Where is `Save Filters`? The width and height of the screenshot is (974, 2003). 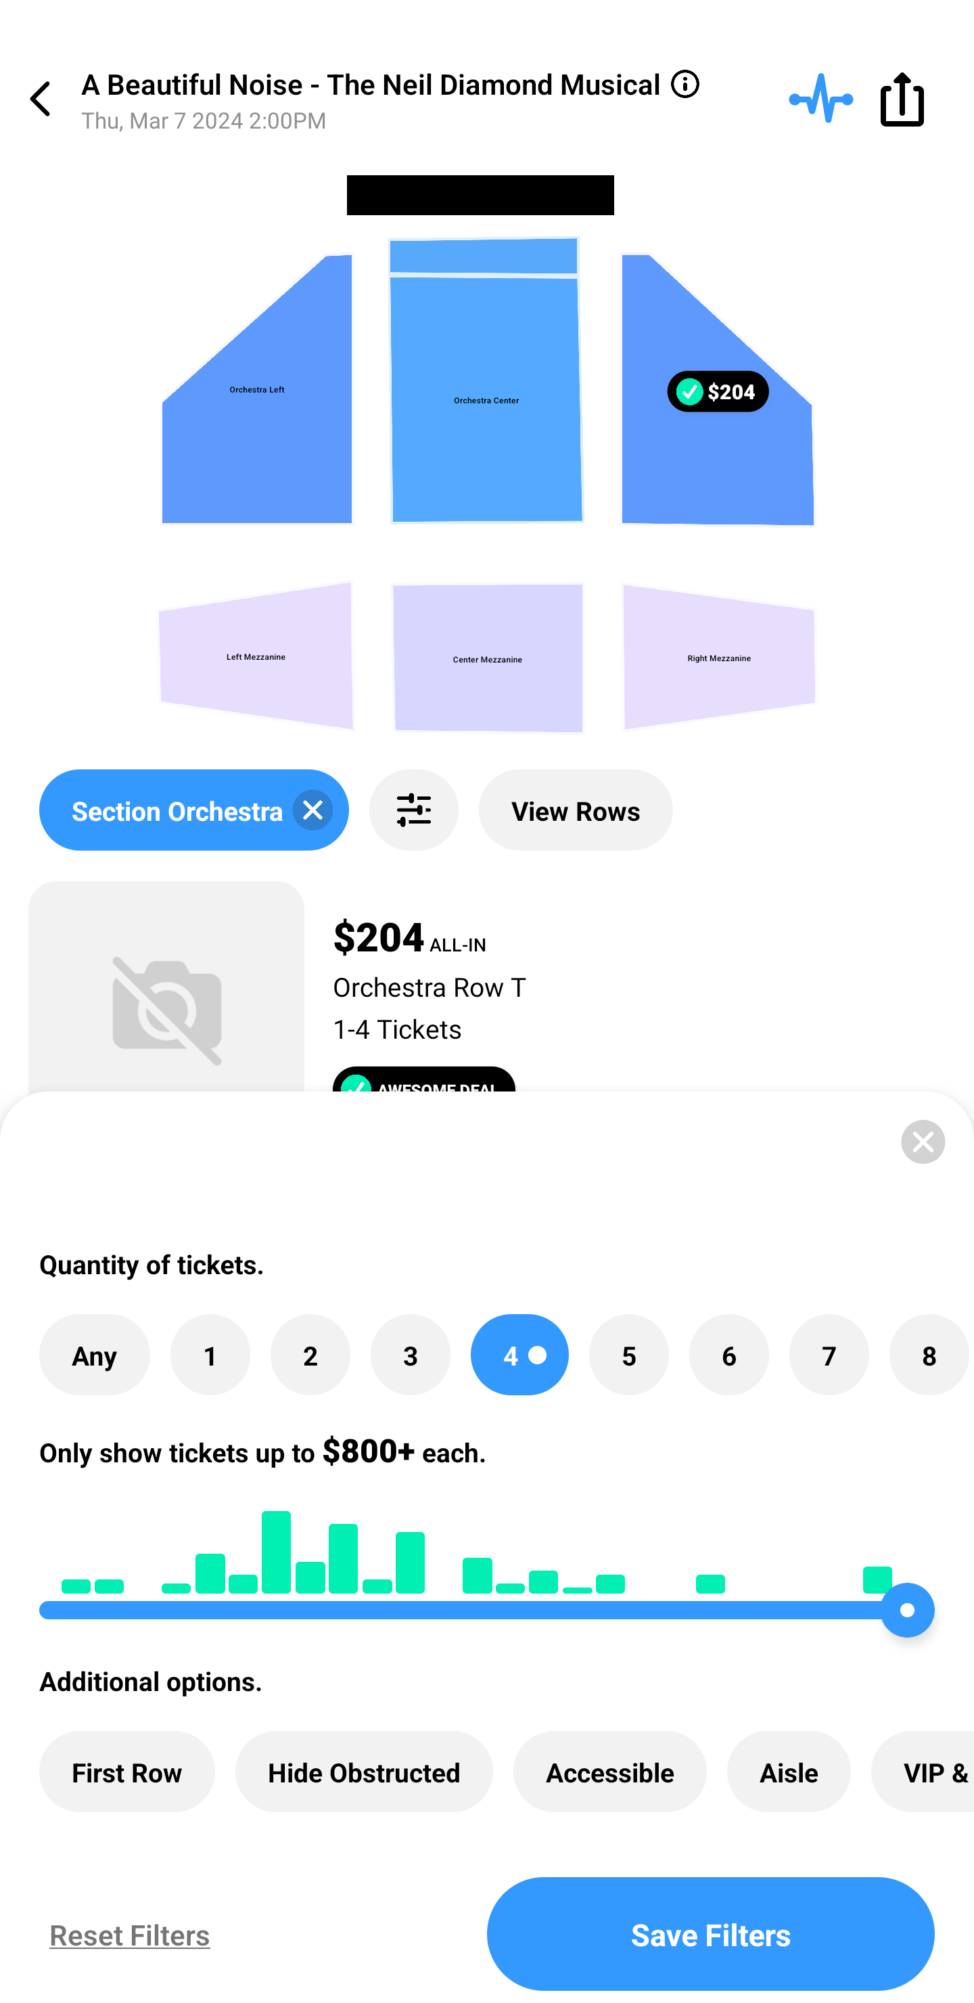
Save Filters is located at coordinates (711, 1934).